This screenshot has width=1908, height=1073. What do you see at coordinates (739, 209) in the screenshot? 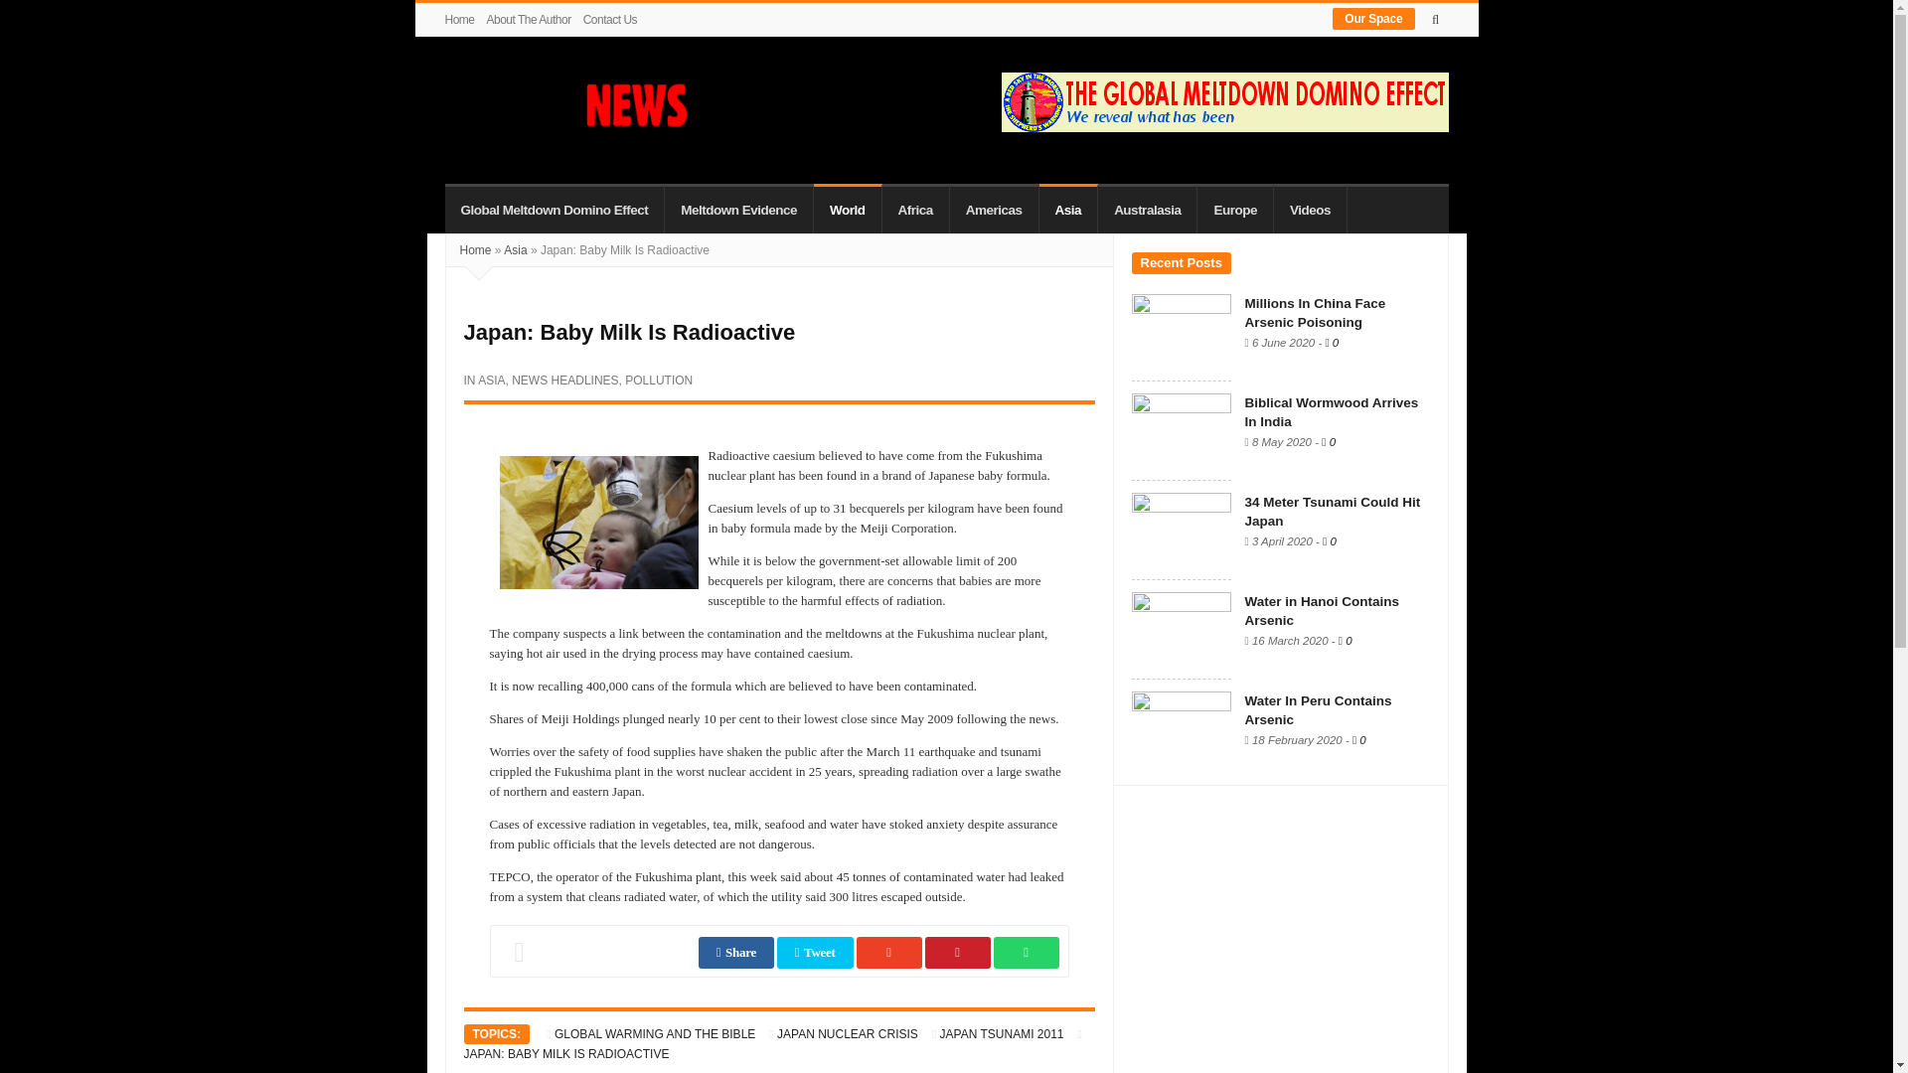
I see `Meltdown Evidence` at bounding box center [739, 209].